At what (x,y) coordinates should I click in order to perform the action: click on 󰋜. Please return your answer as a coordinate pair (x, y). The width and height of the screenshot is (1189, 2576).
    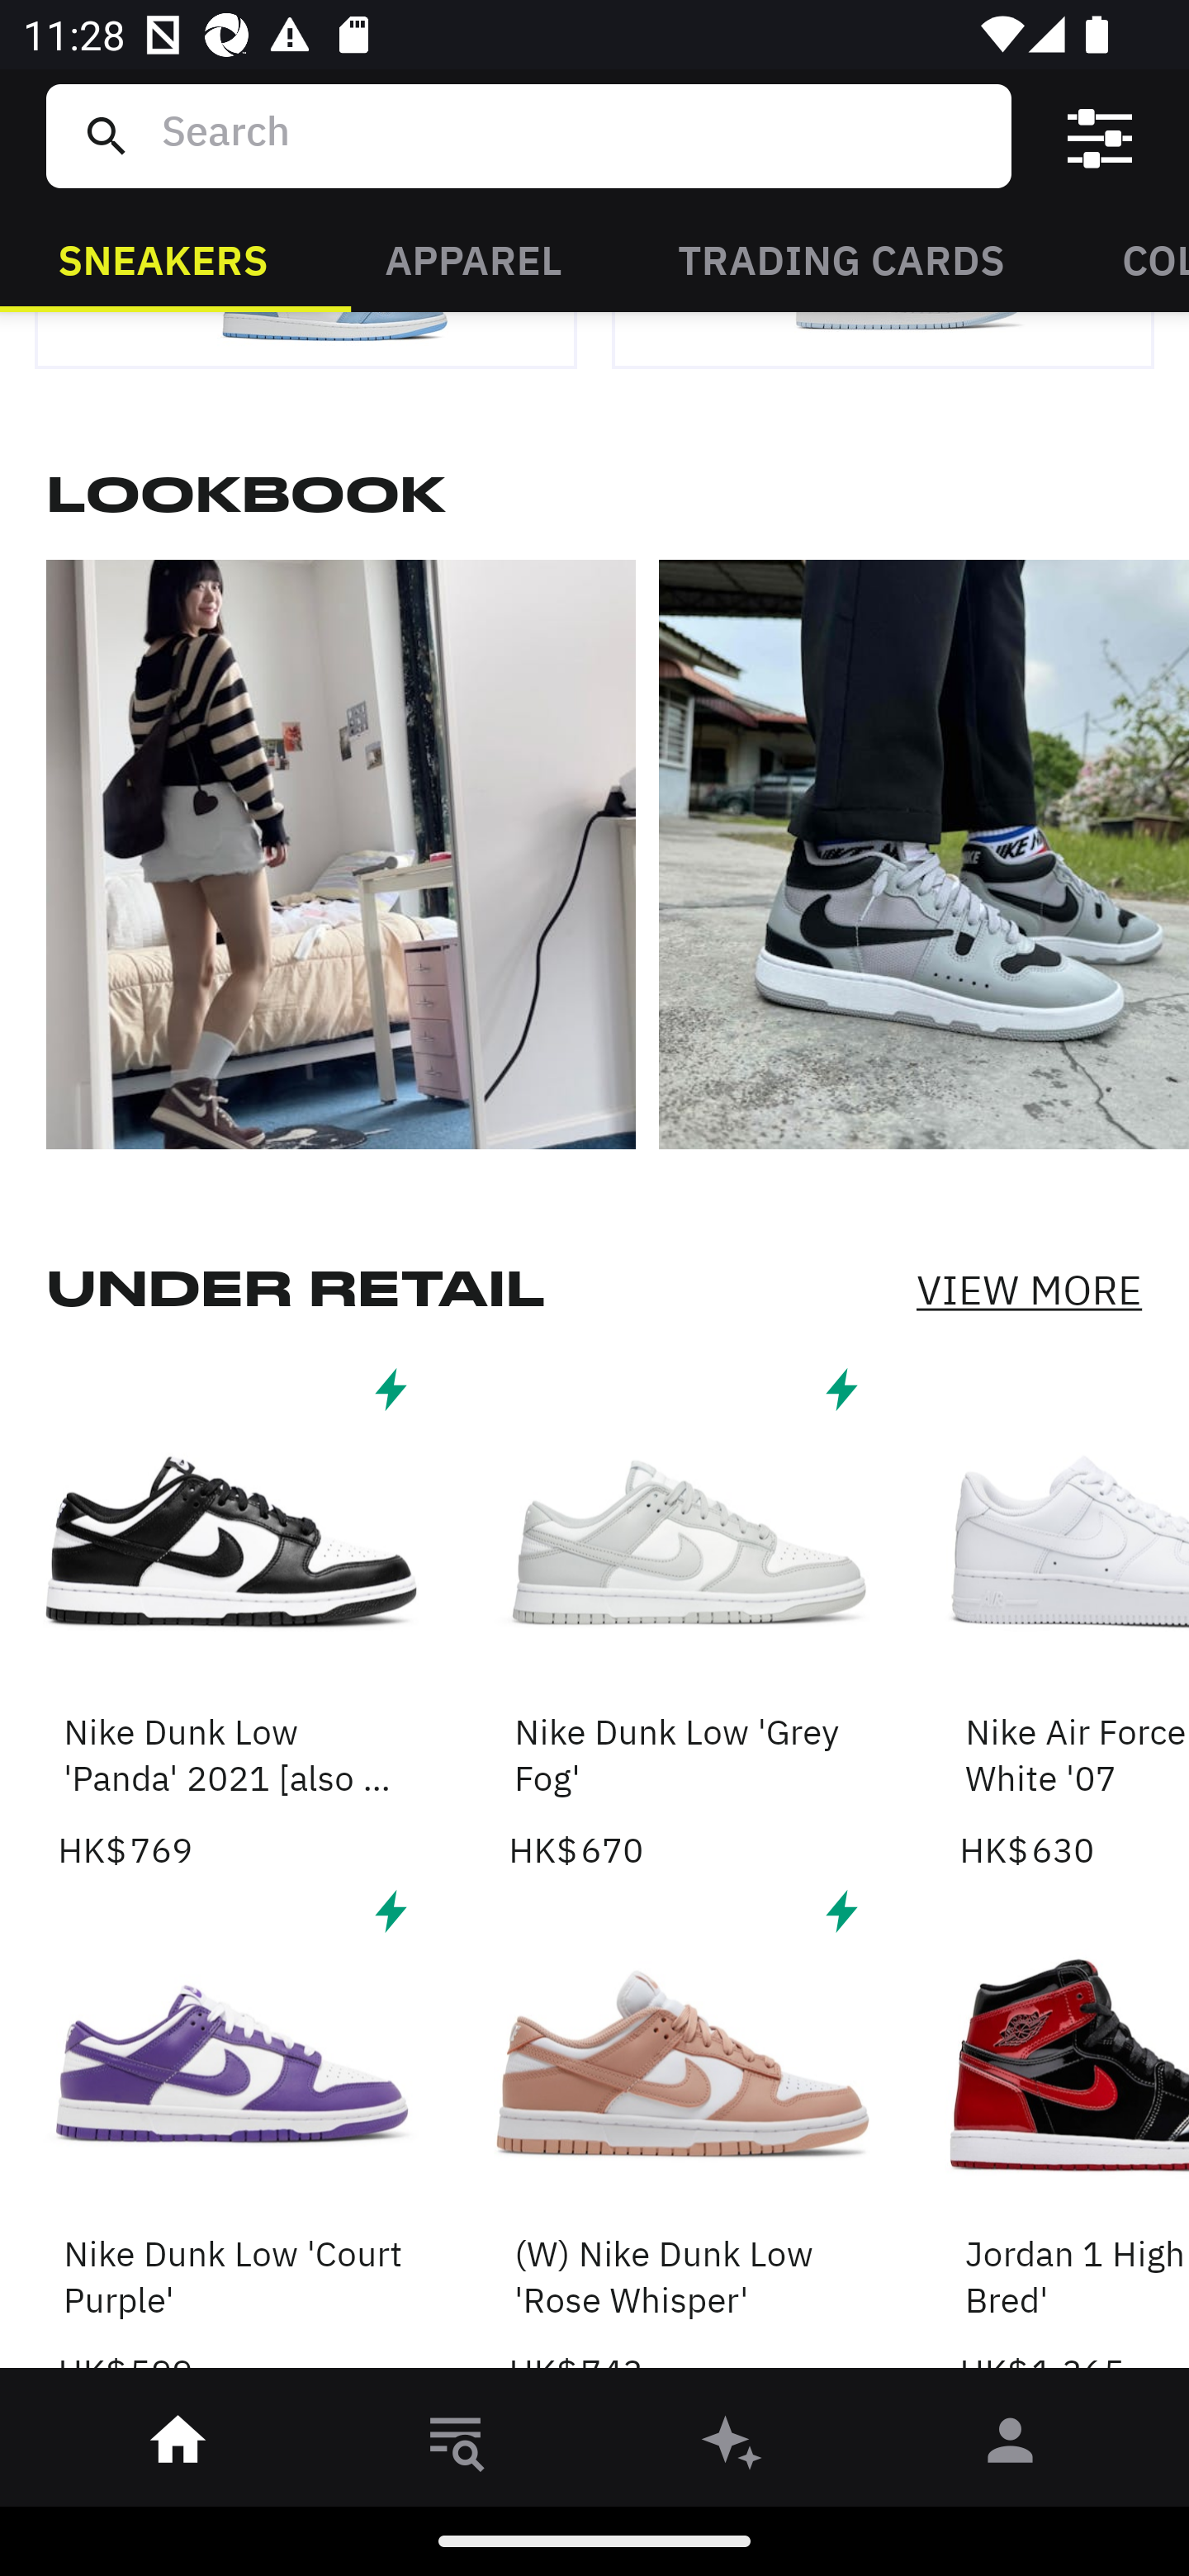
    Looking at the image, I should click on (178, 2446).